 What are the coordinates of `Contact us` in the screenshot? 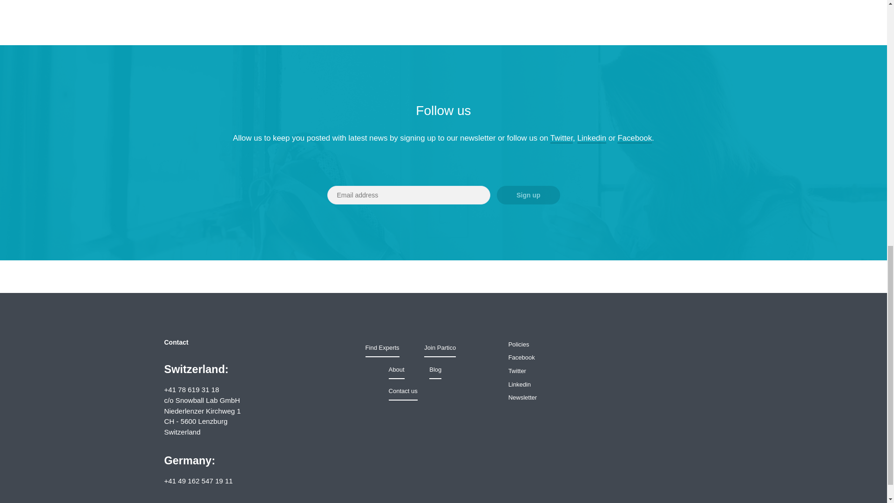 It's located at (403, 391).